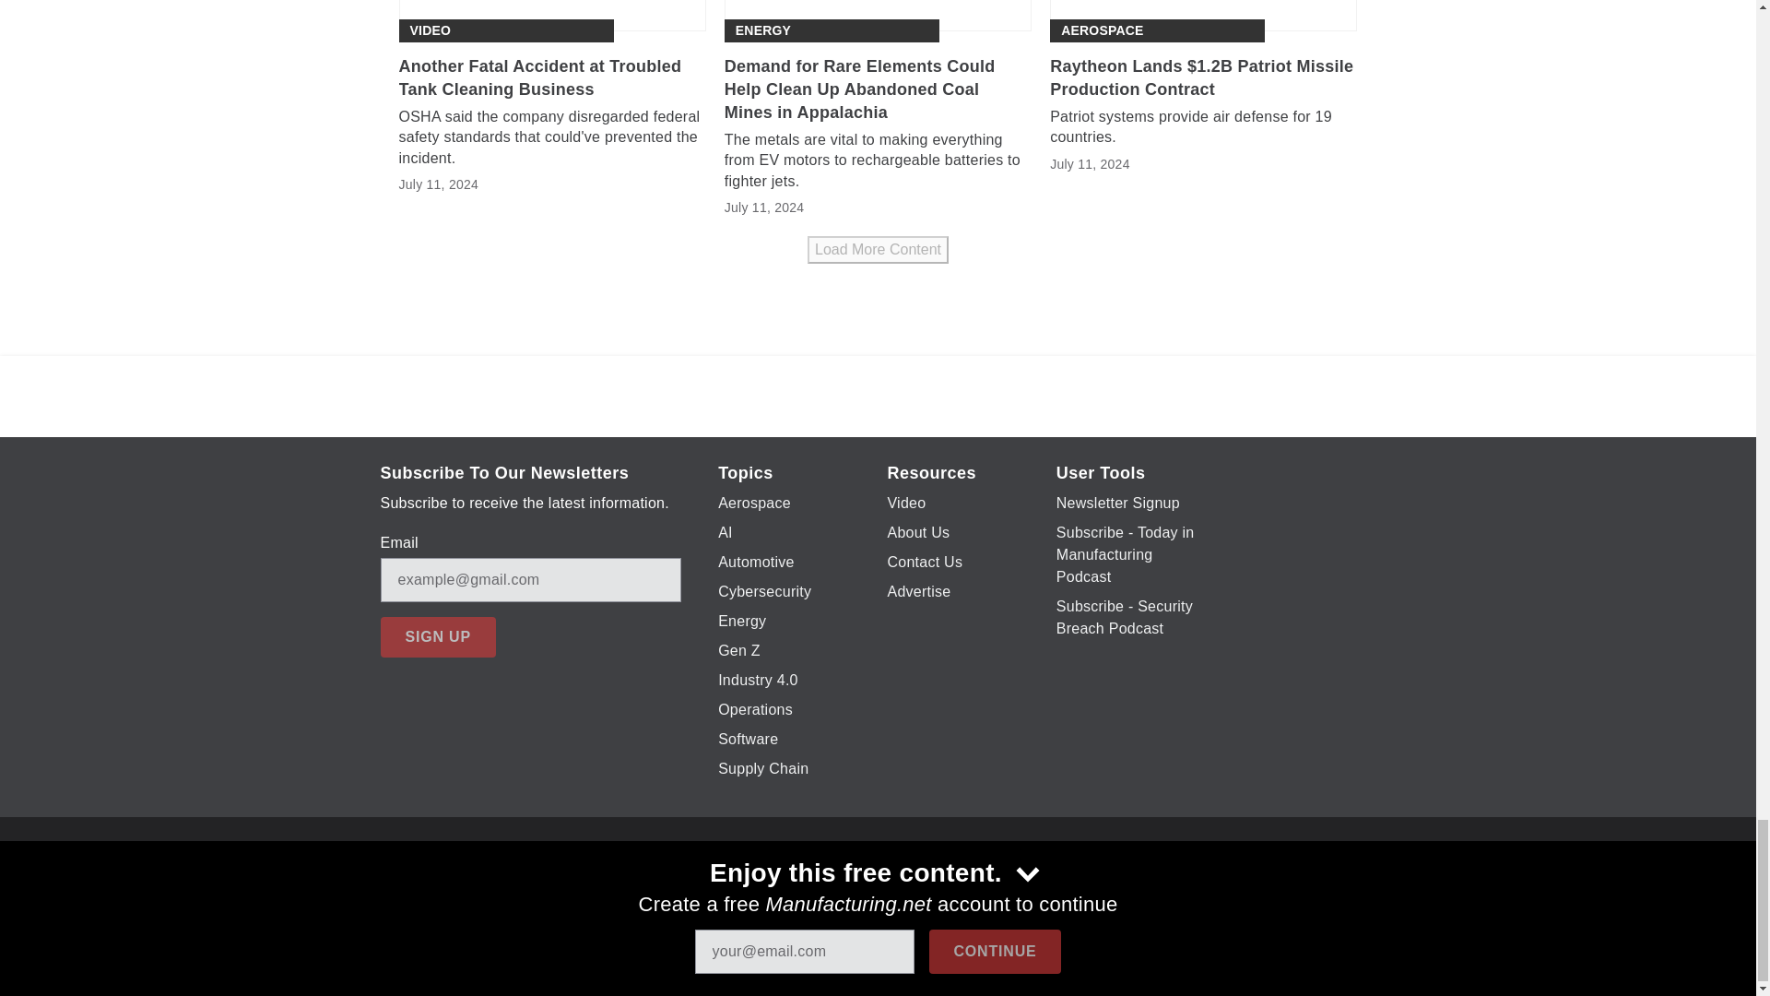 This screenshot has width=1770, height=996. What do you see at coordinates (798, 886) in the screenshot?
I see `Facebook icon` at bounding box center [798, 886].